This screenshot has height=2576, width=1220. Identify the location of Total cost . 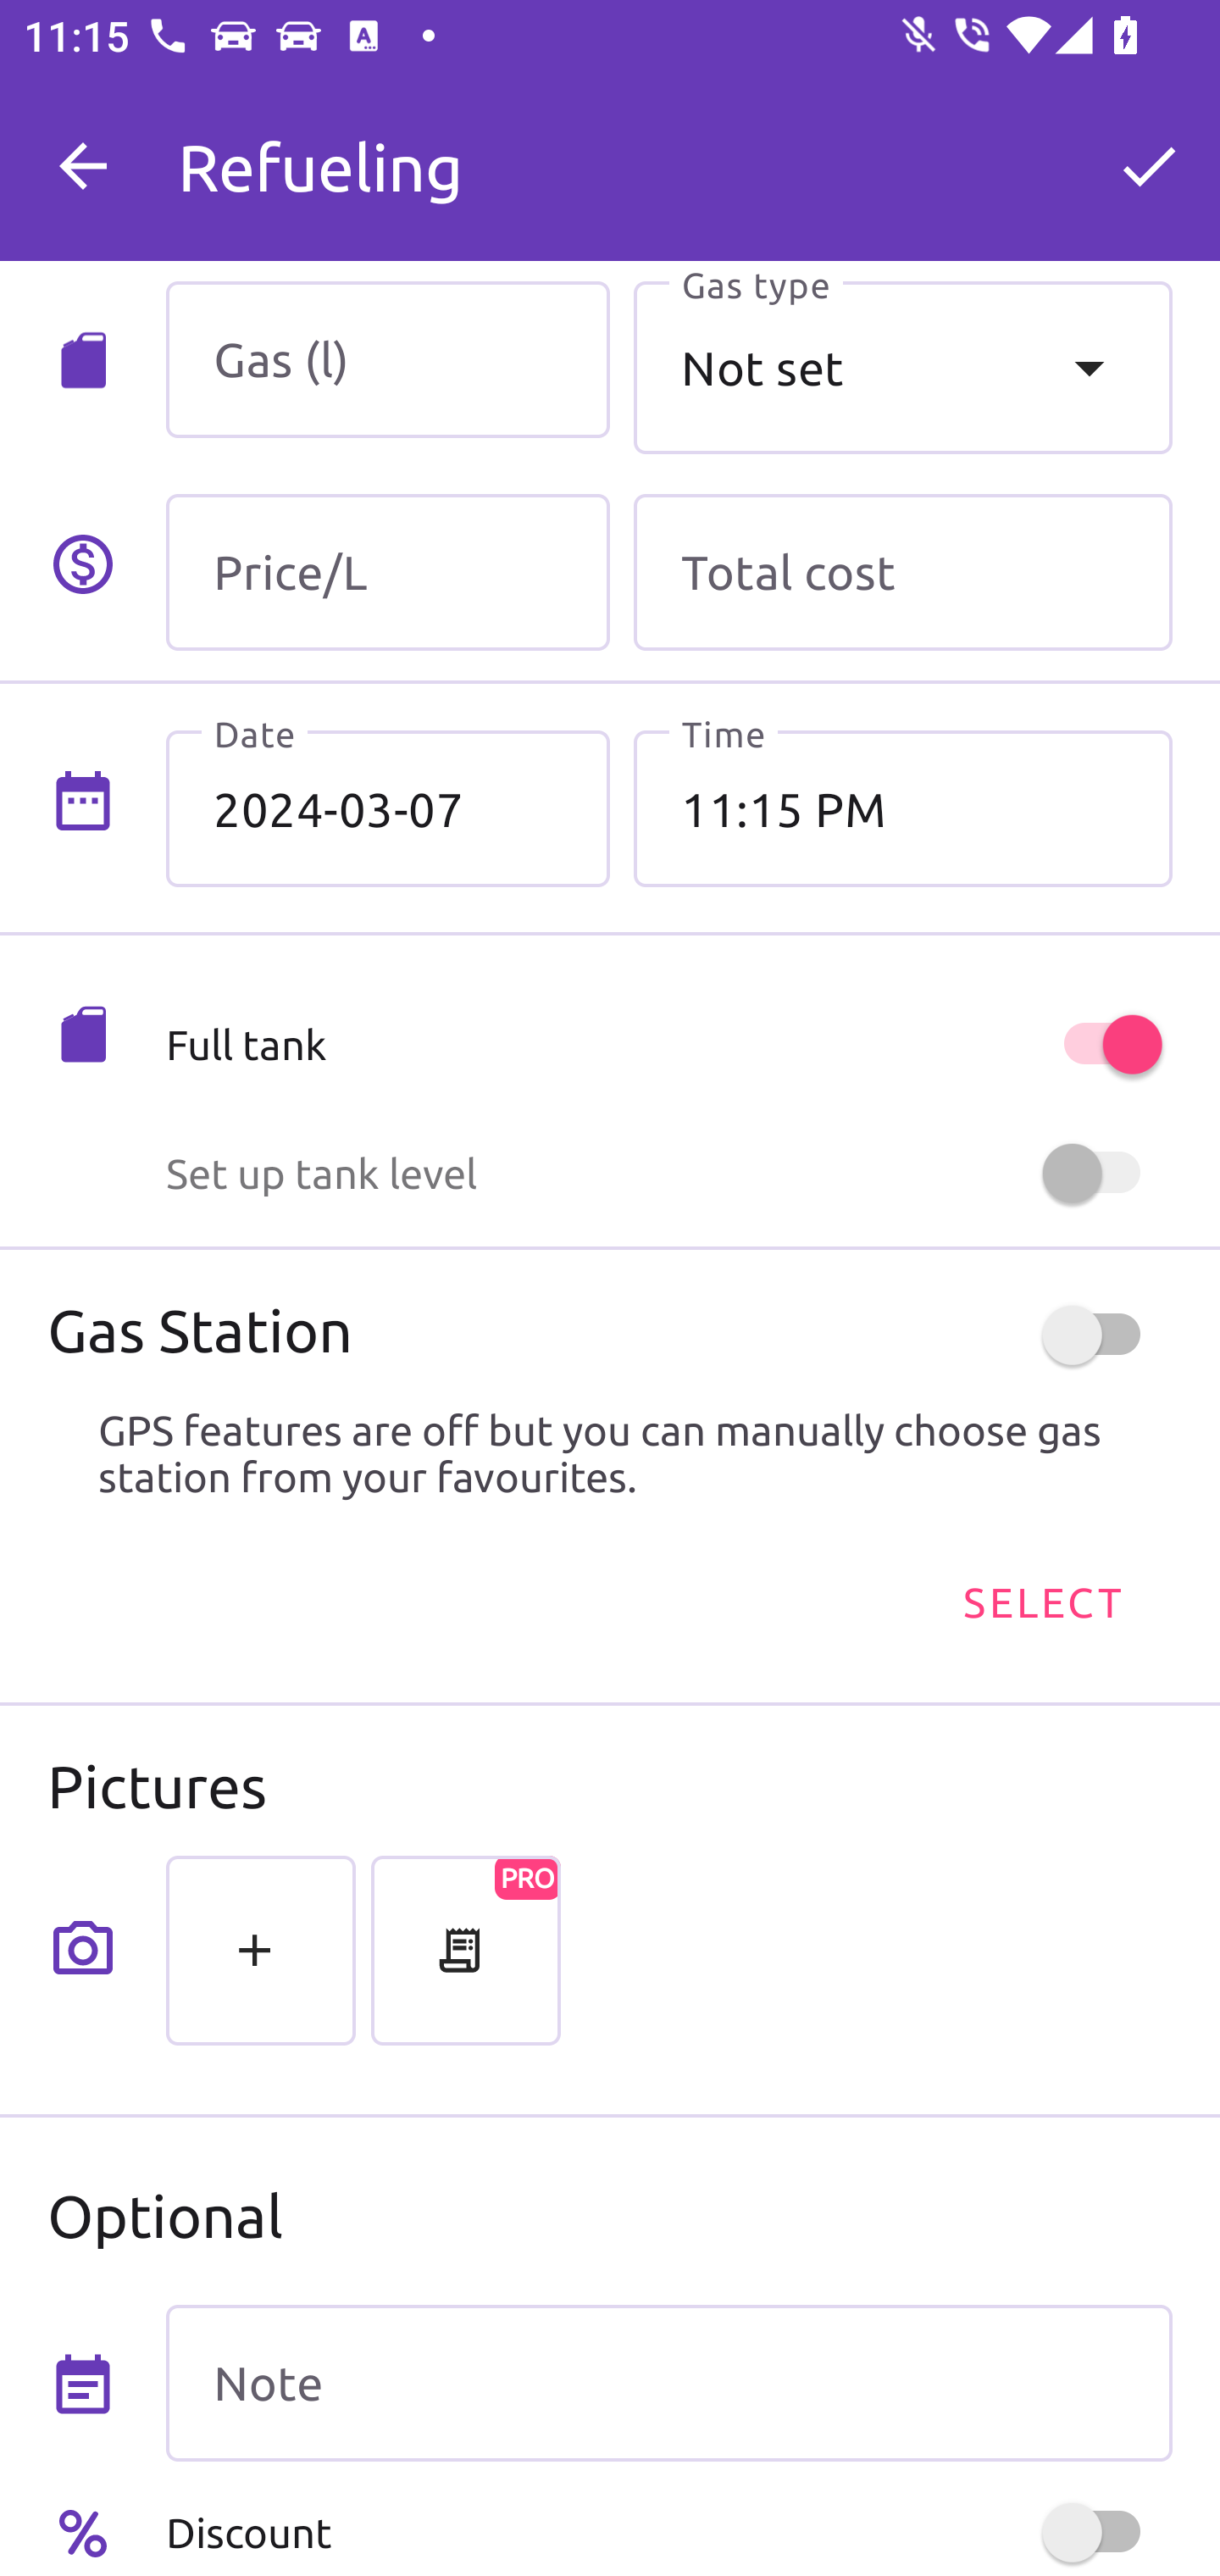
(902, 573).